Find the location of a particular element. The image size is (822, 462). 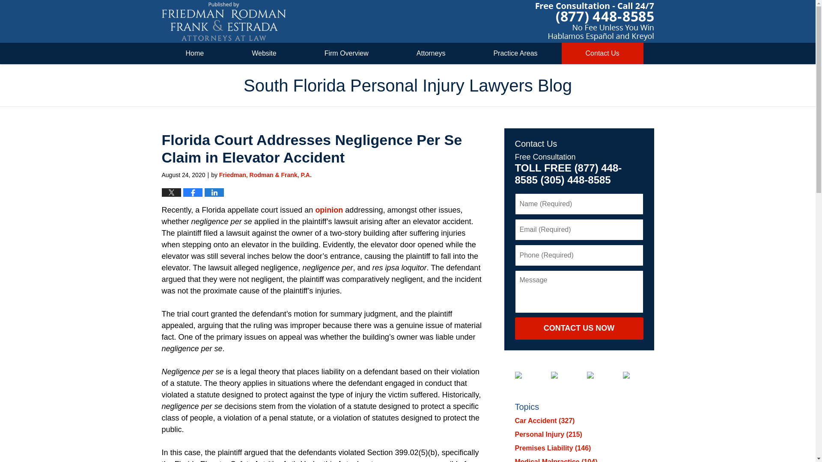

Website is located at coordinates (264, 53).